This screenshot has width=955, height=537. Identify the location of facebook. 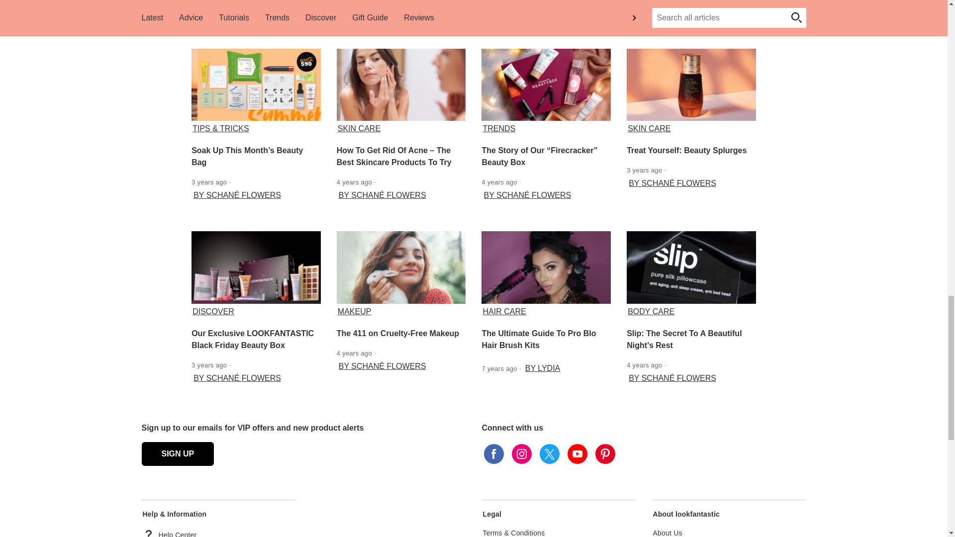
(493, 453).